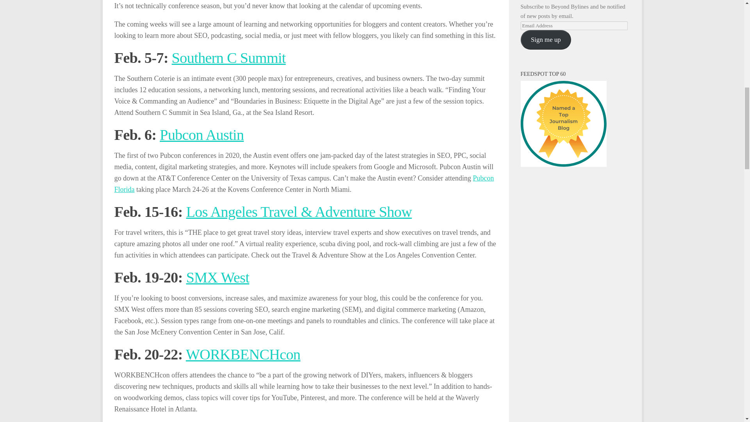  What do you see at coordinates (229, 58) in the screenshot?
I see `Southern C Summit` at bounding box center [229, 58].